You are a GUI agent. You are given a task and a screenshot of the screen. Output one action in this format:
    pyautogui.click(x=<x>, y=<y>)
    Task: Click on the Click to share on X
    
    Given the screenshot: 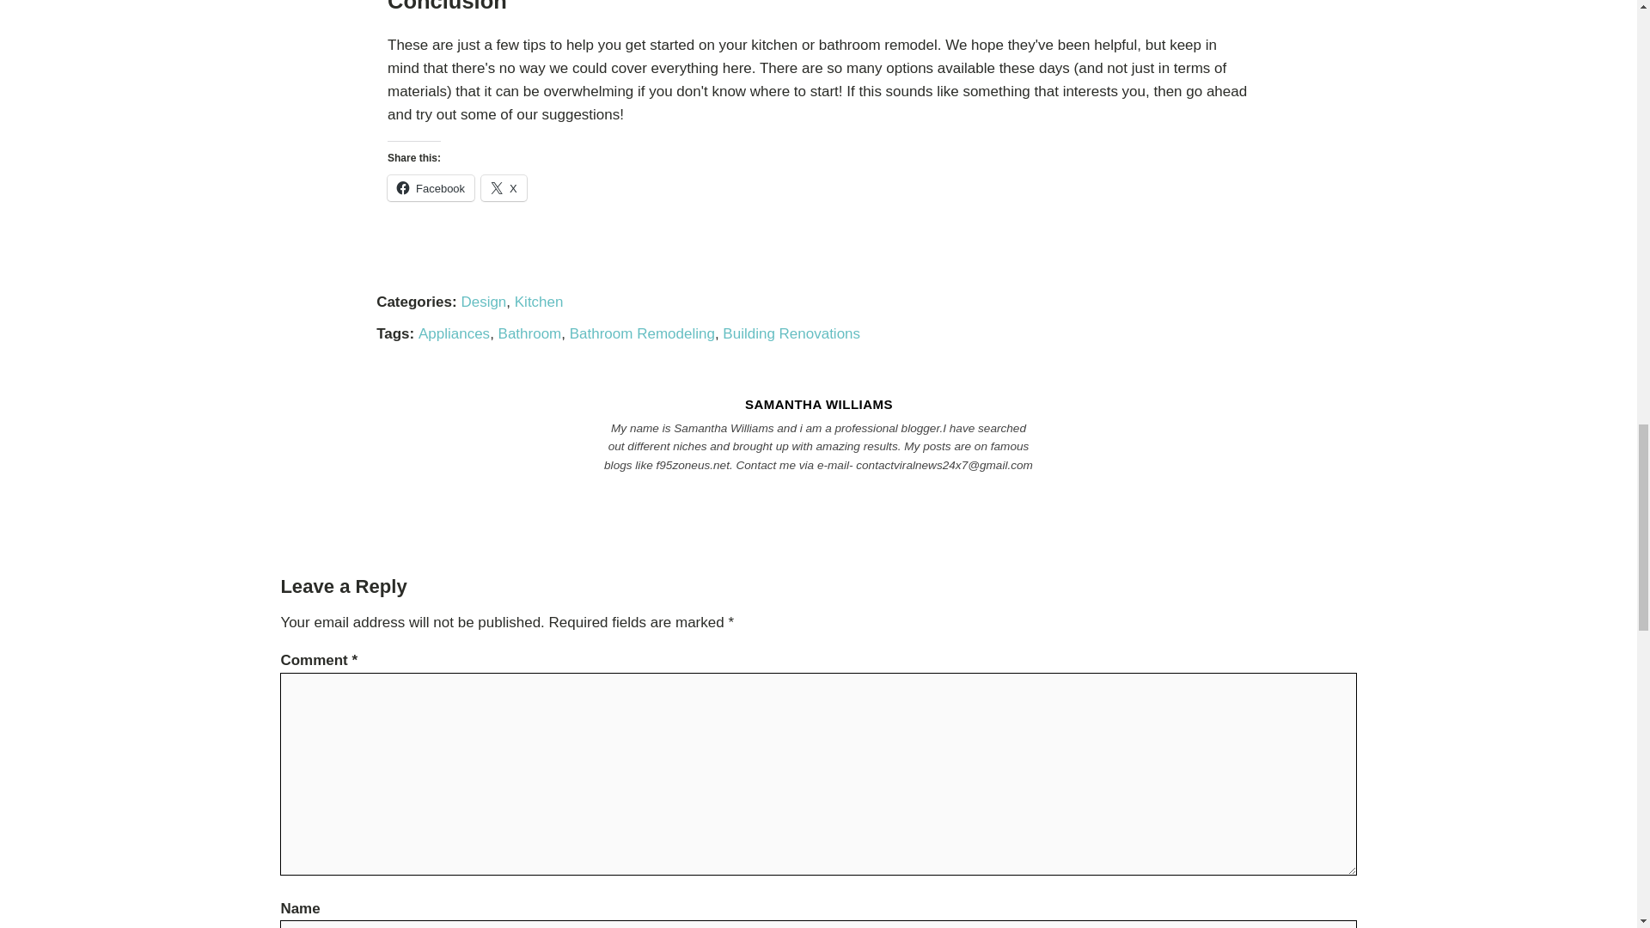 What is the action you would take?
    pyautogui.click(x=504, y=188)
    